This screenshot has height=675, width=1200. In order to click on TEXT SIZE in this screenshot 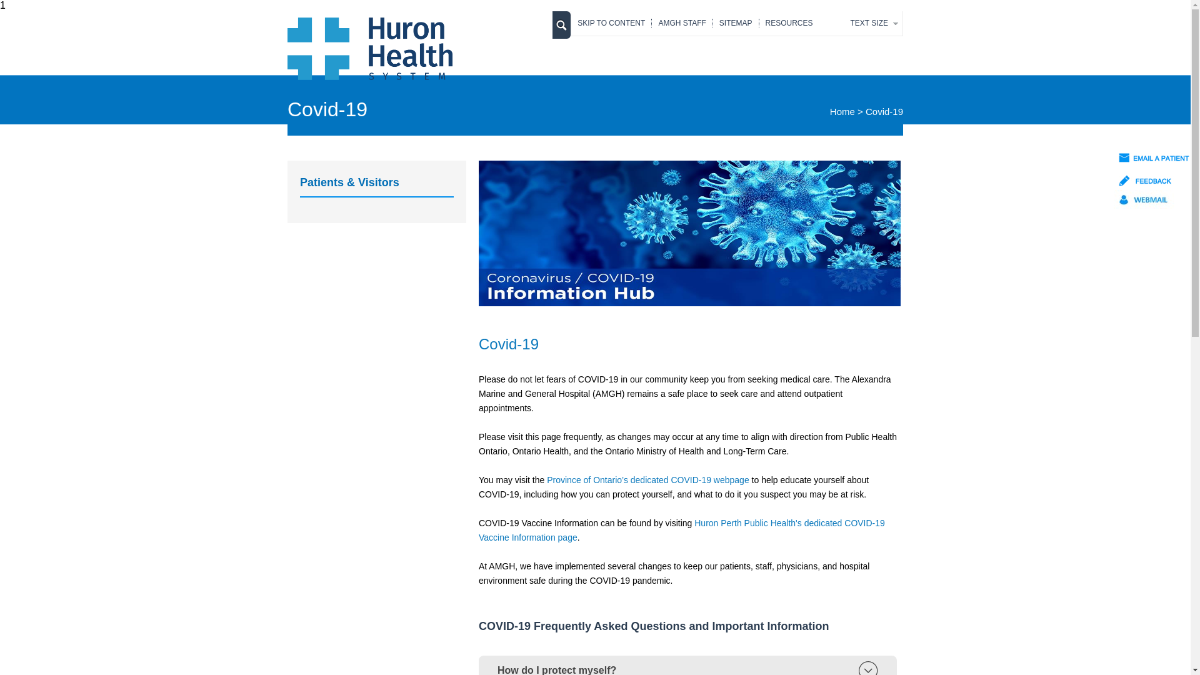, I will do `click(869, 23)`.